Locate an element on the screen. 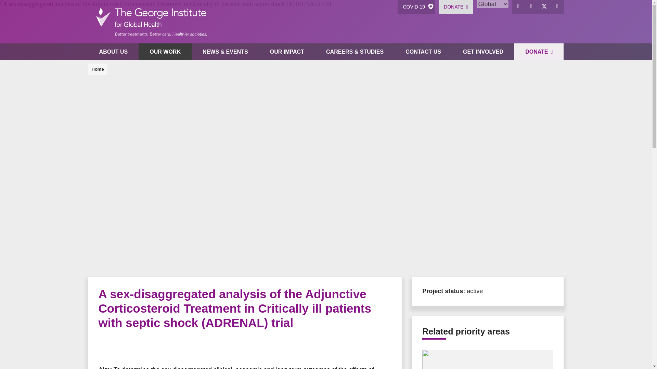  Skip to main content is located at coordinates (326, 1).